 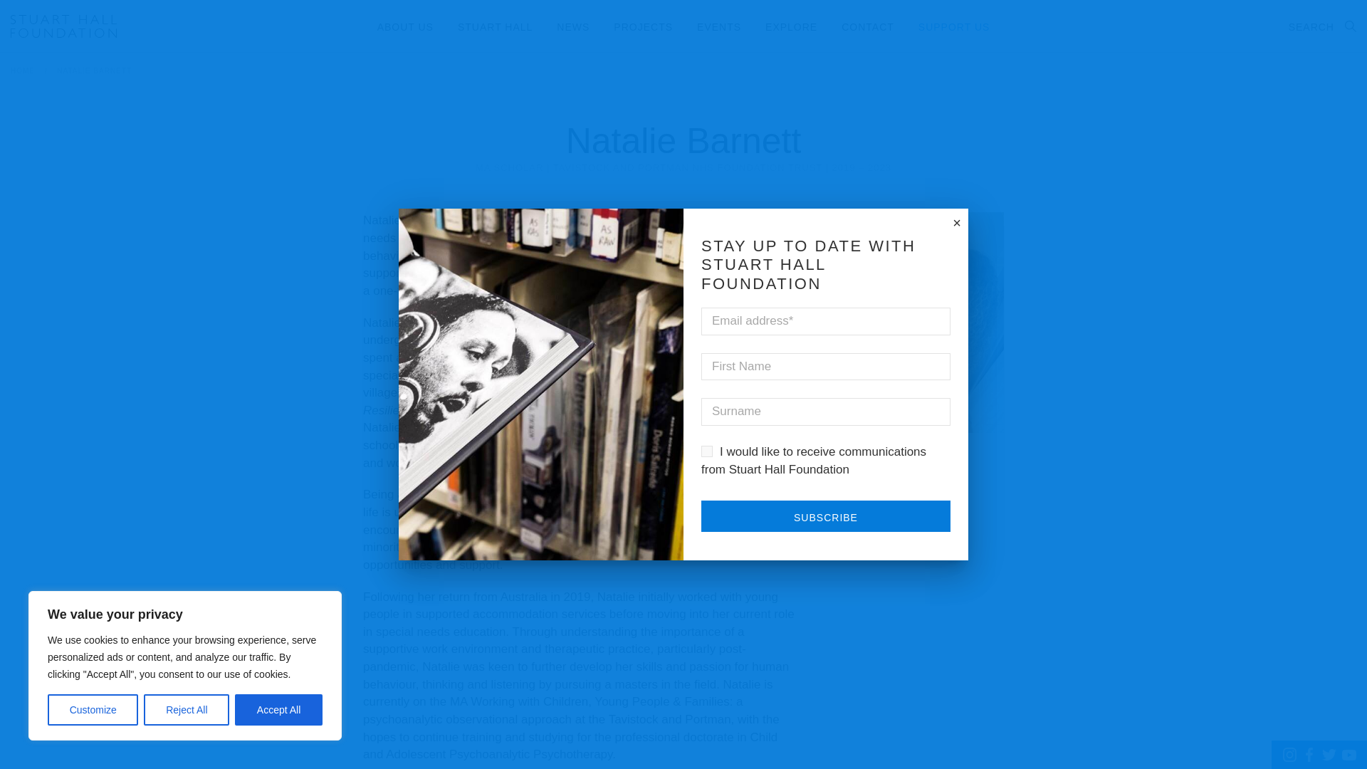 I want to click on Subscribe, so click(x=825, y=516).